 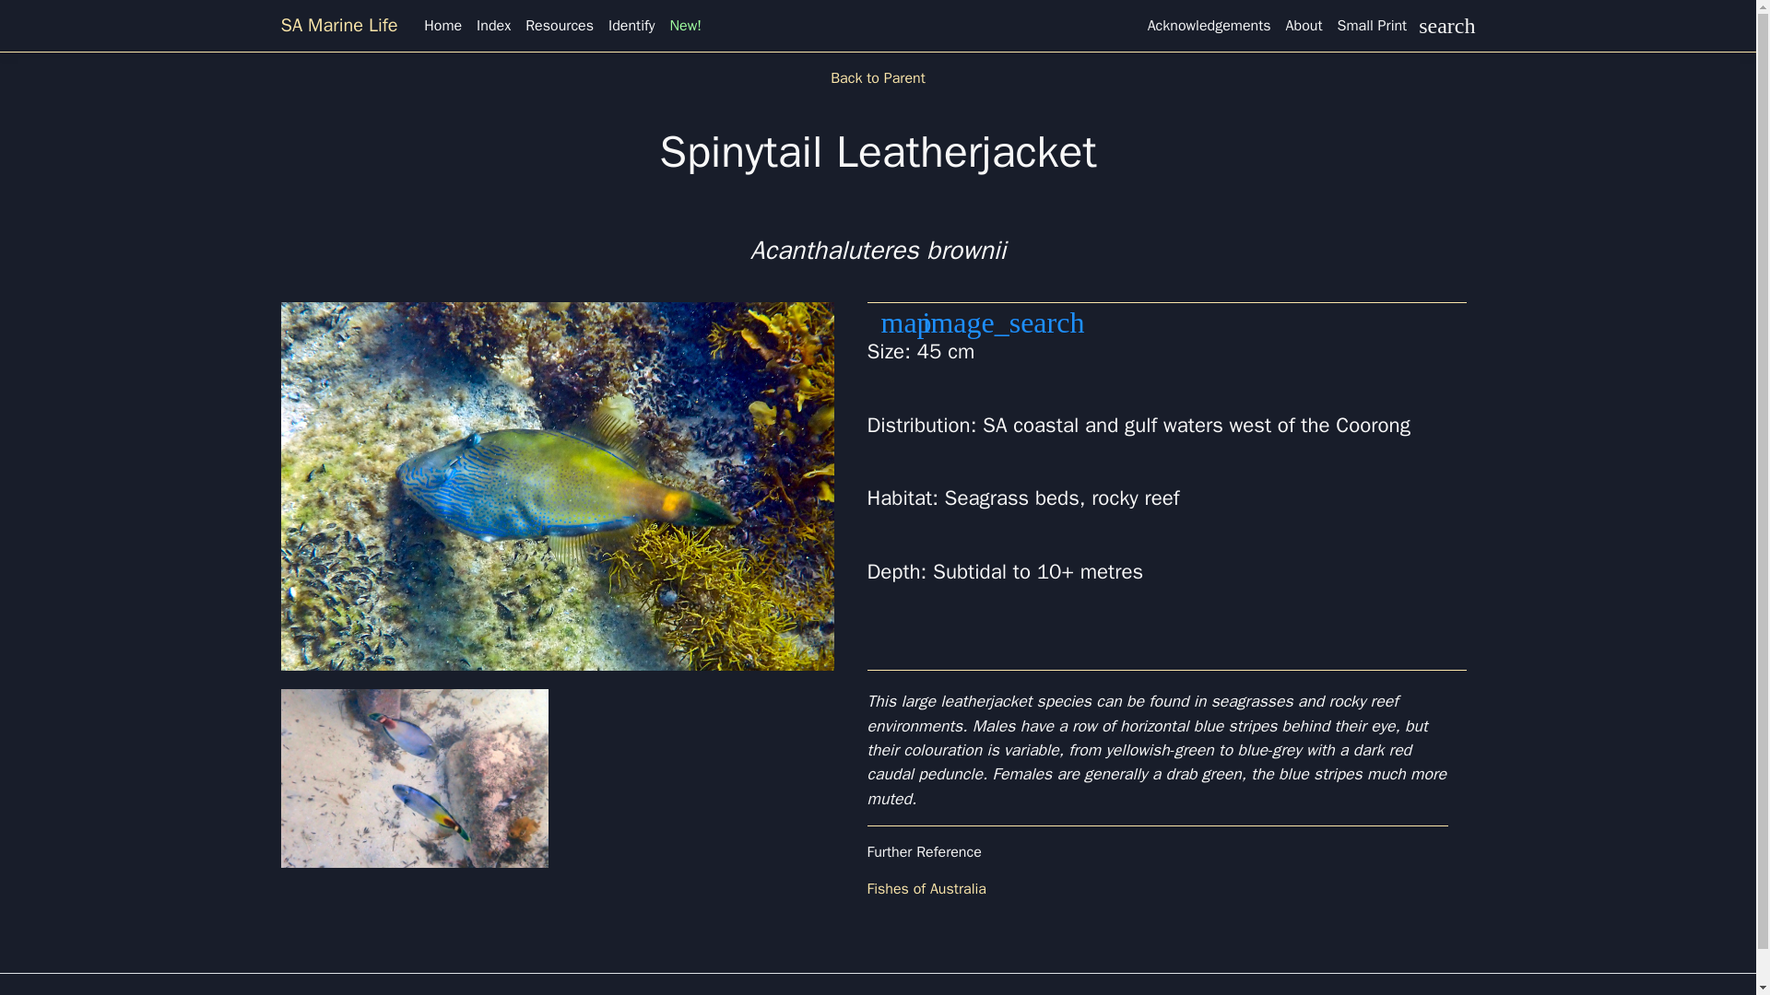 I want to click on Acknowledgements, so click(x=1209, y=25).